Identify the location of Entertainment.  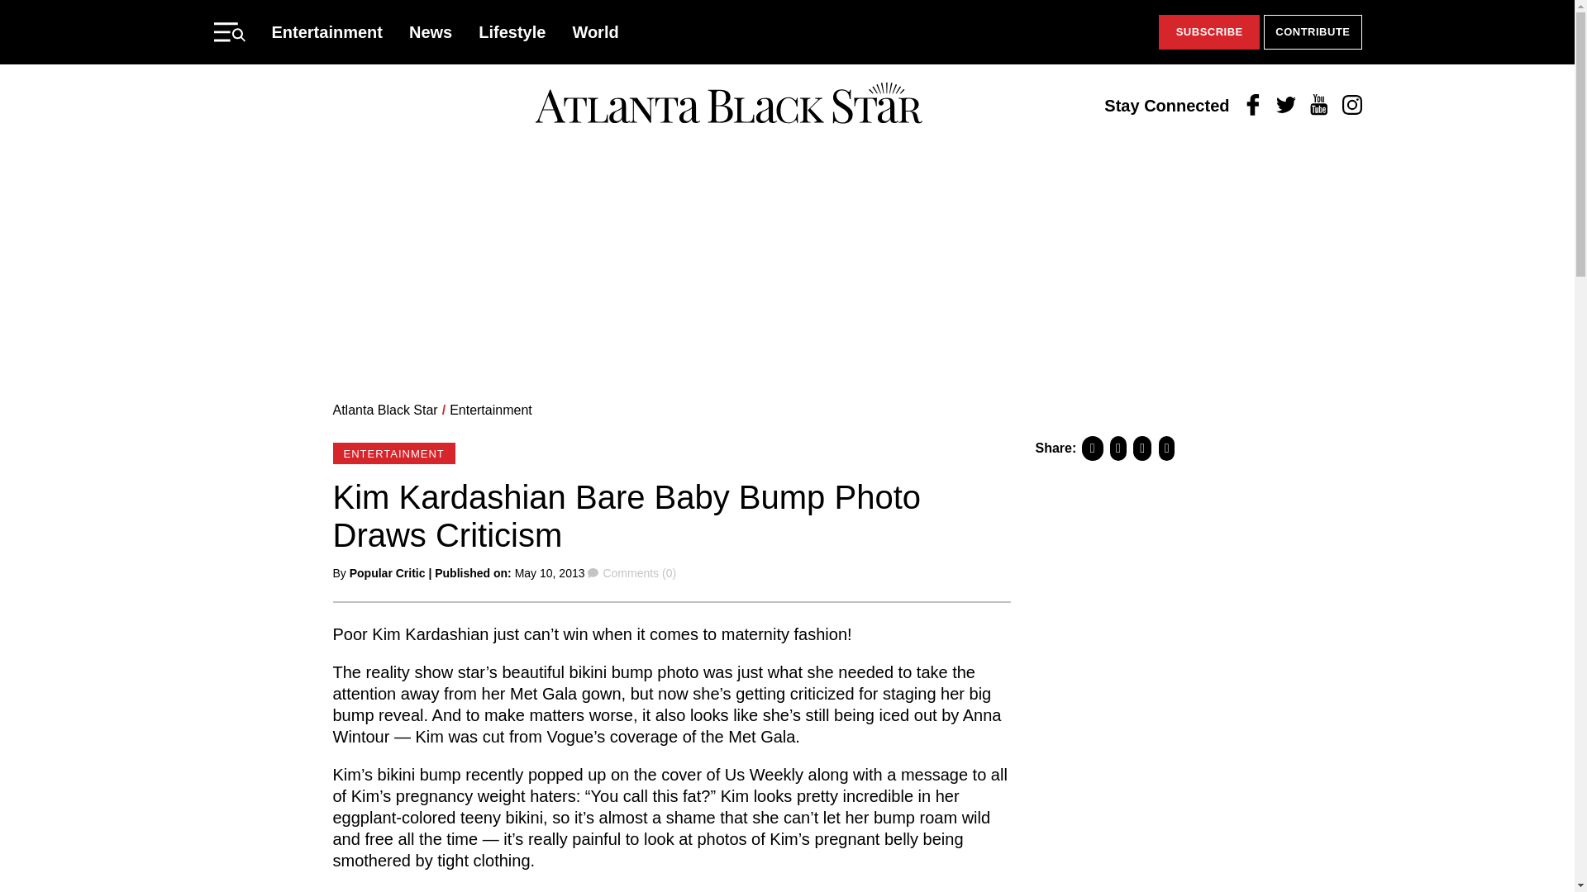
(490, 410).